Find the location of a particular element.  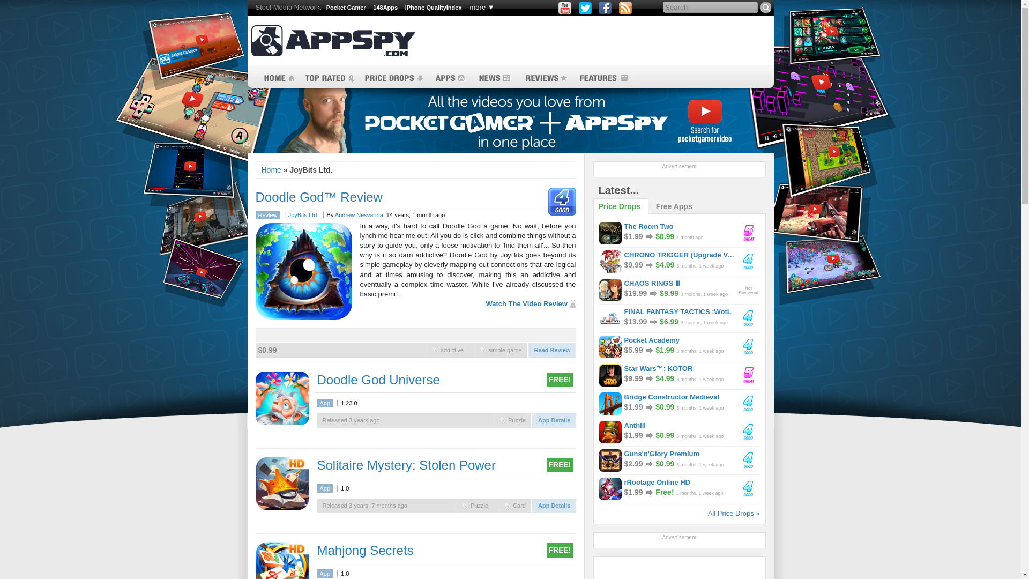

addictive is located at coordinates (435, 350).